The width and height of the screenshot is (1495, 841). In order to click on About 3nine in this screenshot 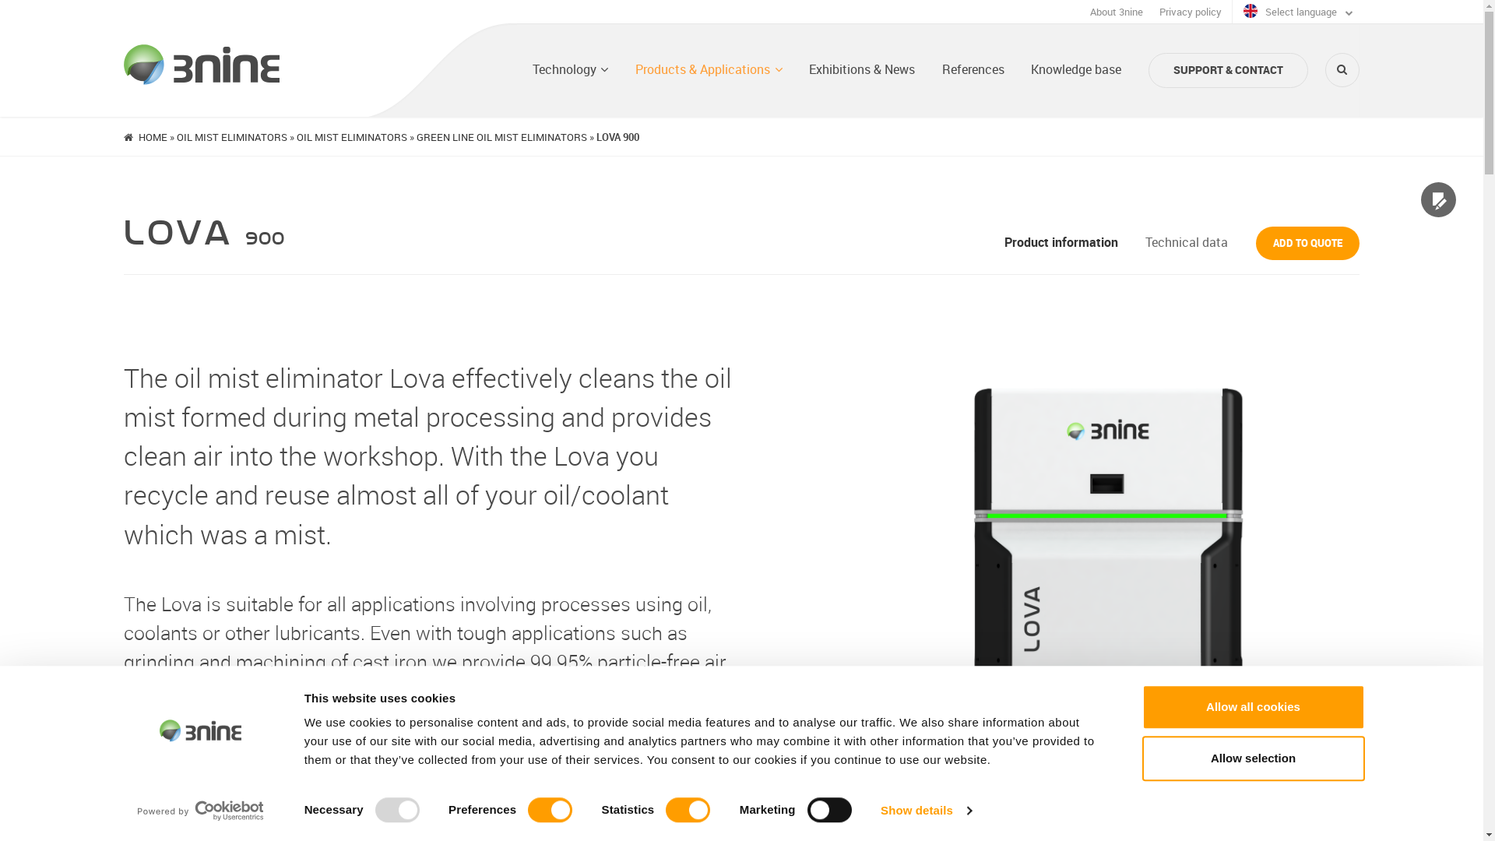, I will do `click(1117, 12)`.